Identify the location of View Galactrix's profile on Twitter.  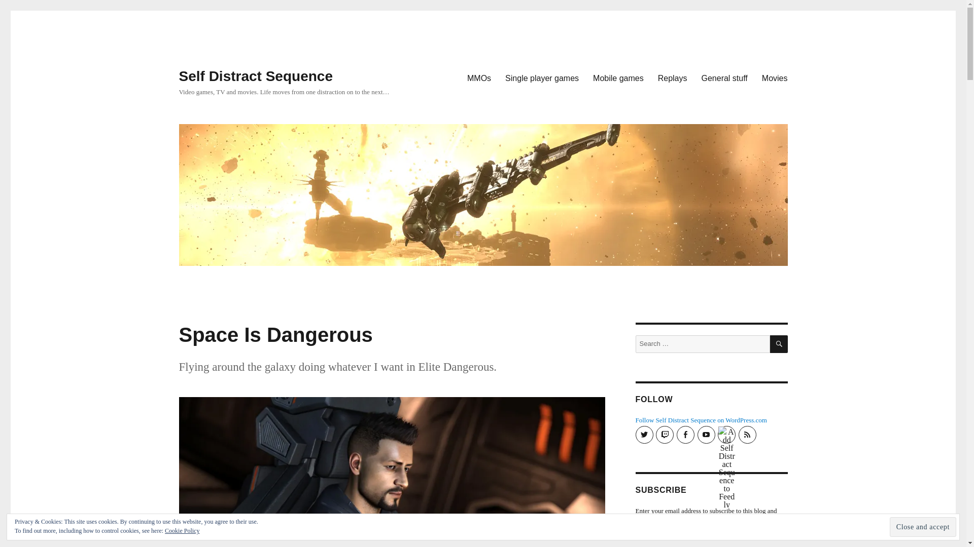
(643, 435).